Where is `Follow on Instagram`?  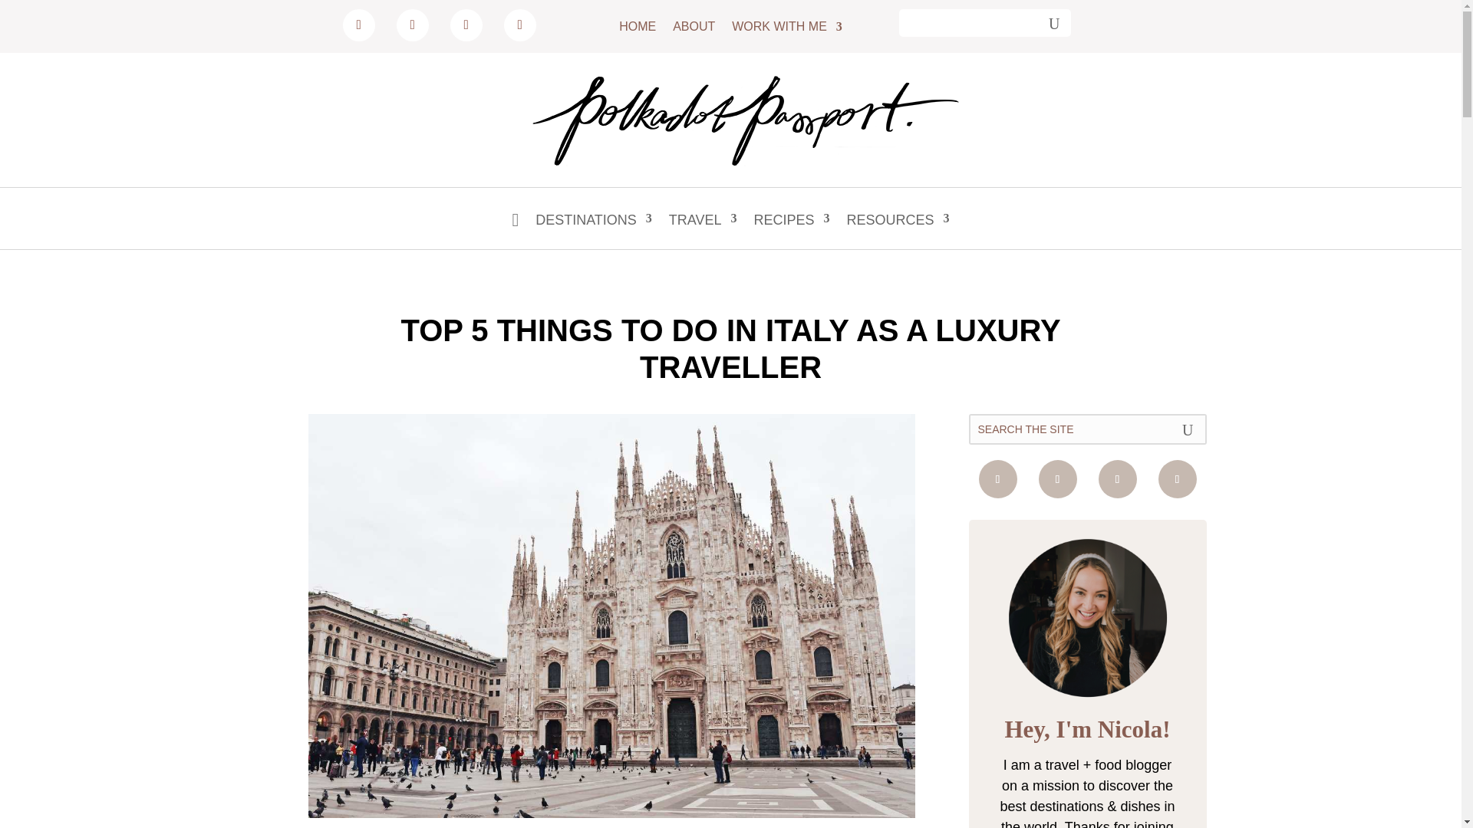
Follow on Instagram is located at coordinates (359, 25).